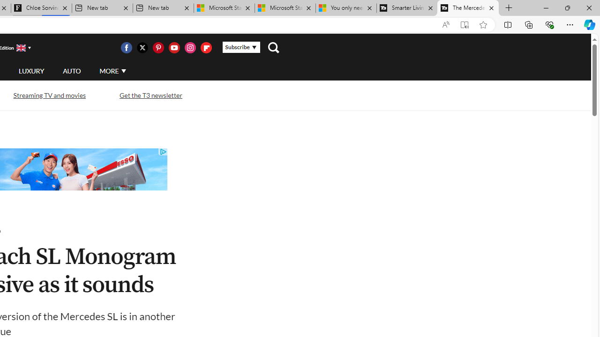  I want to click on LUXURY, so click(31, 71).